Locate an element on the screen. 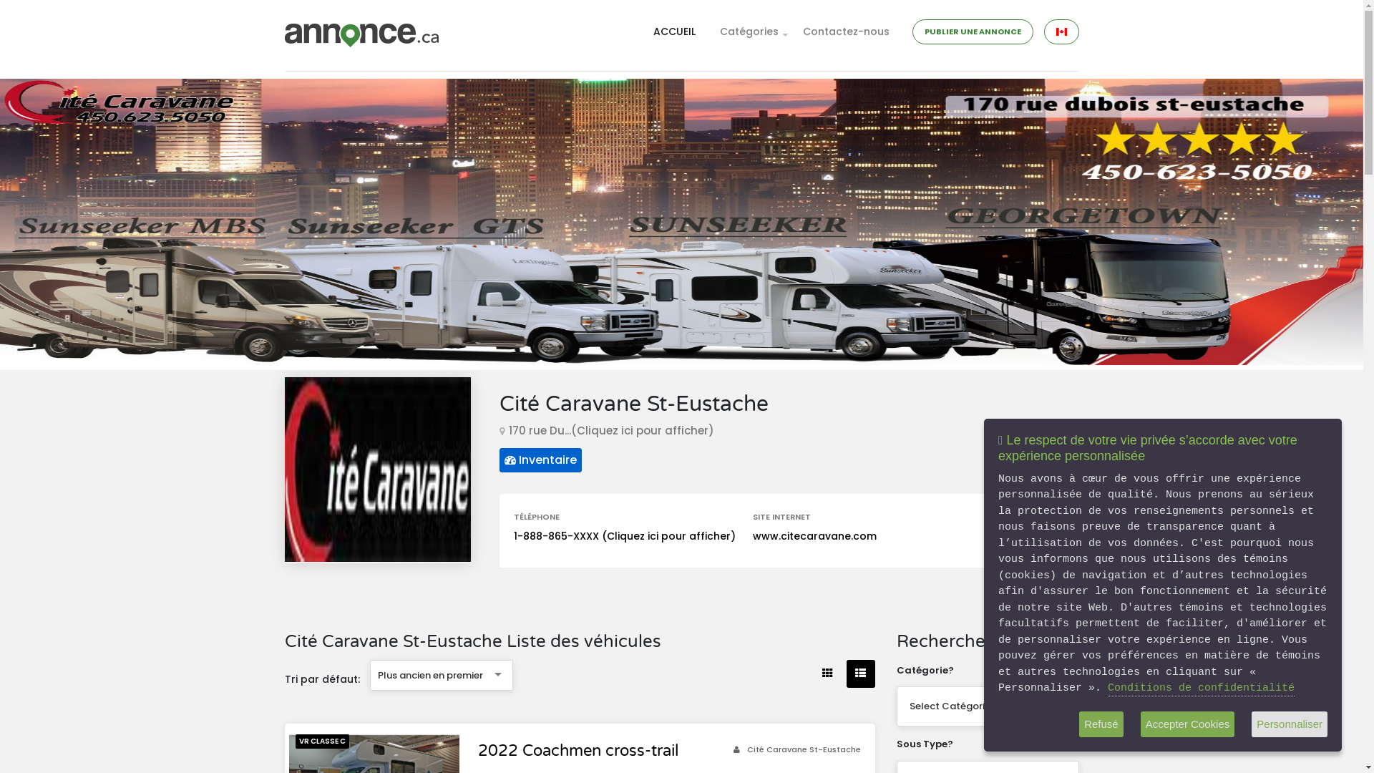  Bateau is located at coordinates (643, 514).